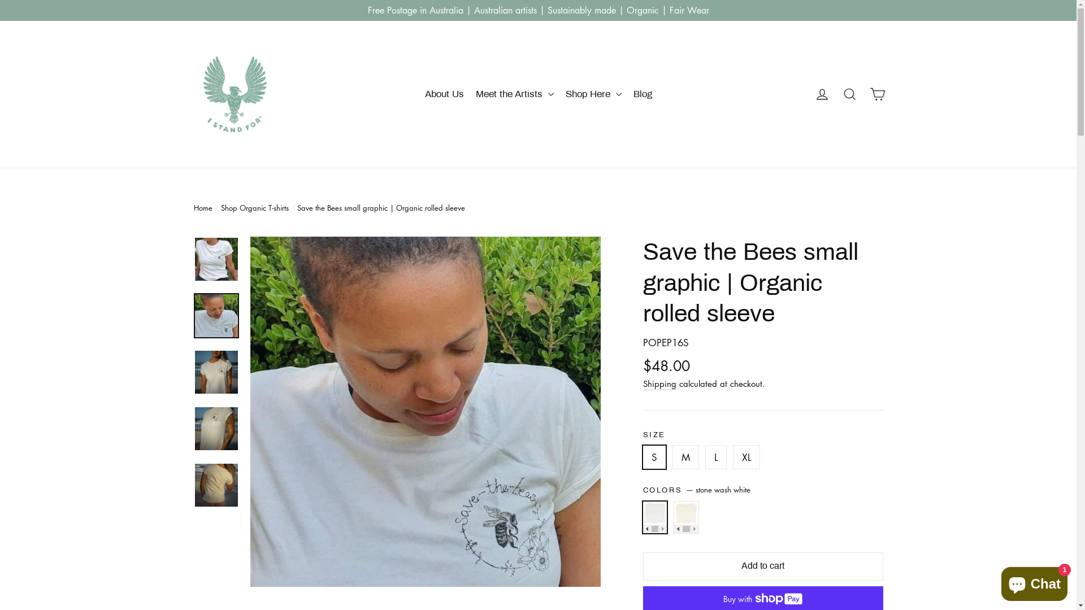  I want to click on Skip to content, so click(0, 0).